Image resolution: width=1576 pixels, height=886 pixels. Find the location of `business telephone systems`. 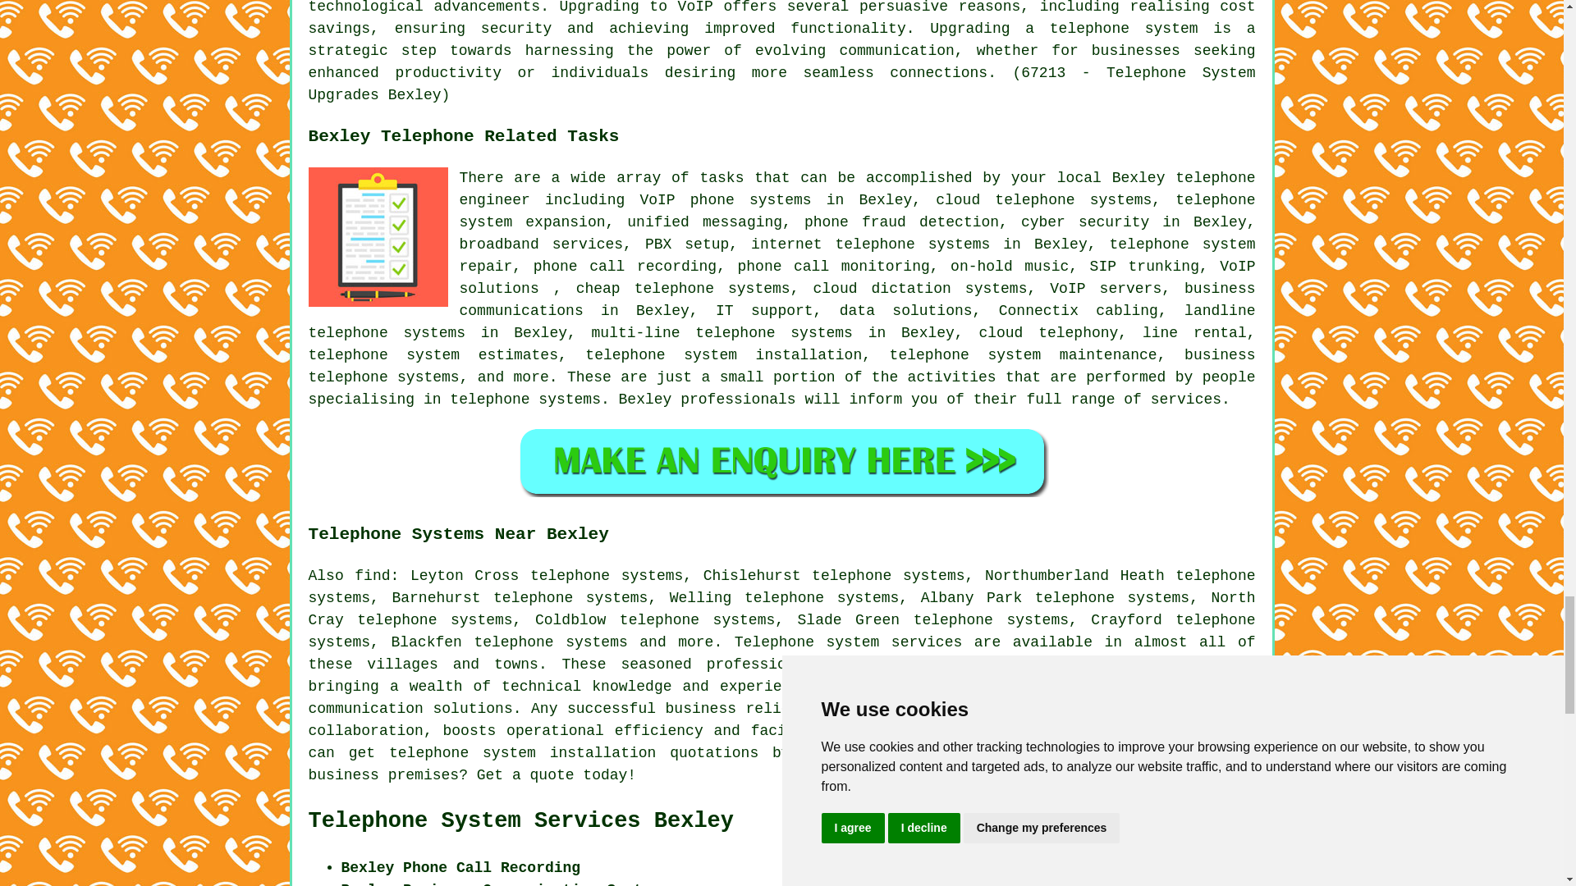

business telephone systems is located at coordinates (782, 366).